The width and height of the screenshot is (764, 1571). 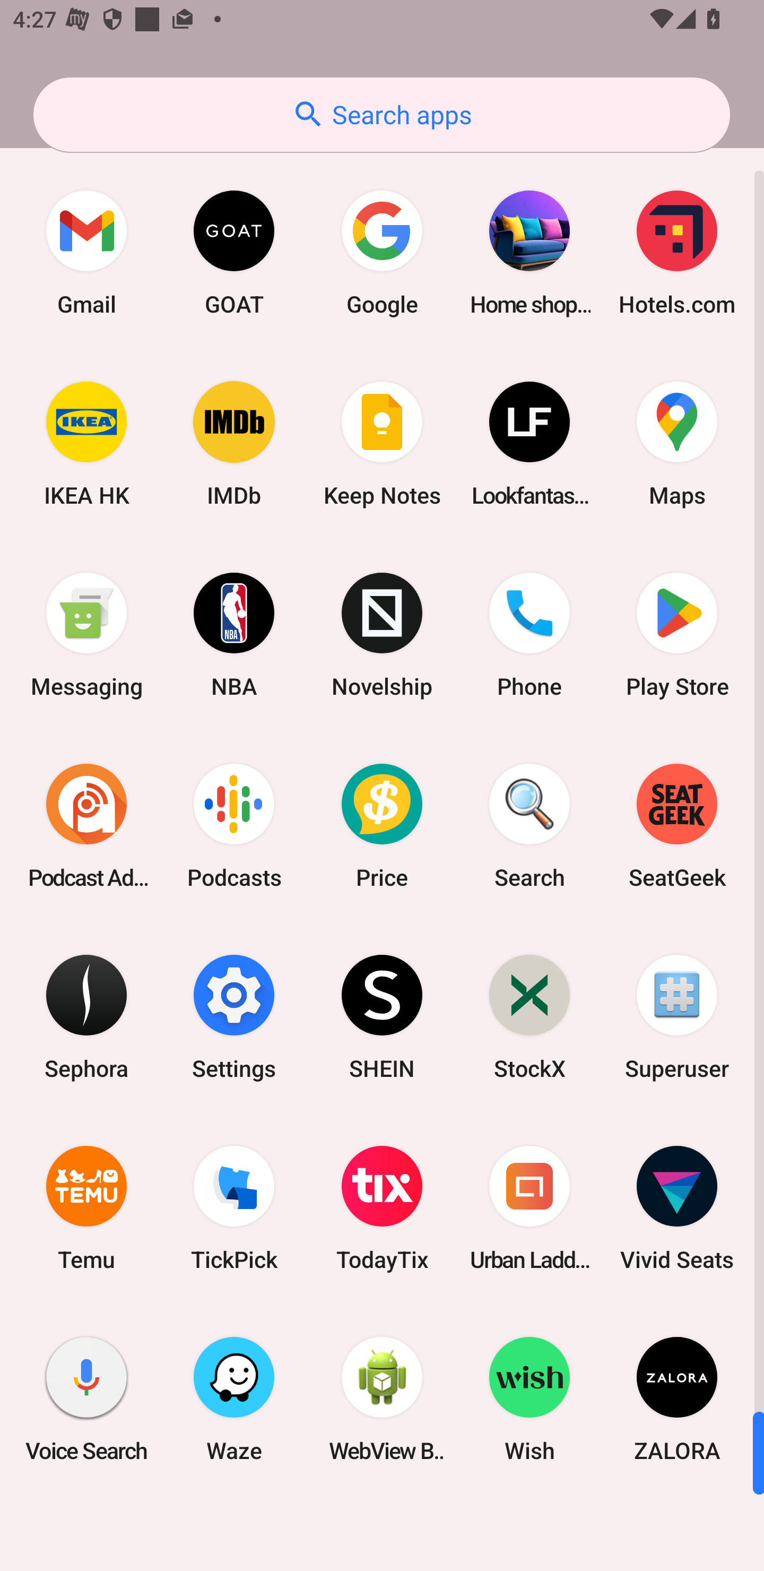 What do you see at coordinates (677, 253) in the screenshot?
I see `Hotels.com` at bounding box center [677, 253].